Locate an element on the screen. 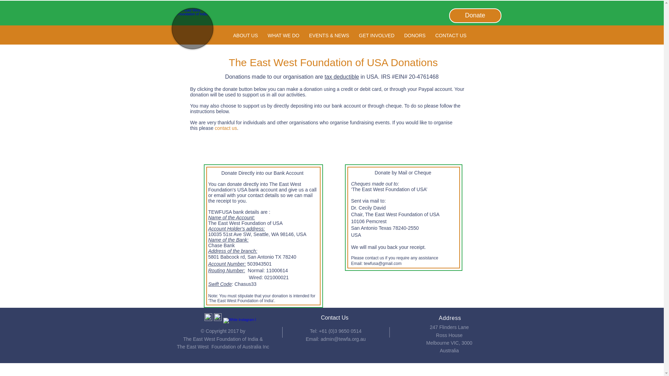  DONORS is located at coordinates (415, 36).